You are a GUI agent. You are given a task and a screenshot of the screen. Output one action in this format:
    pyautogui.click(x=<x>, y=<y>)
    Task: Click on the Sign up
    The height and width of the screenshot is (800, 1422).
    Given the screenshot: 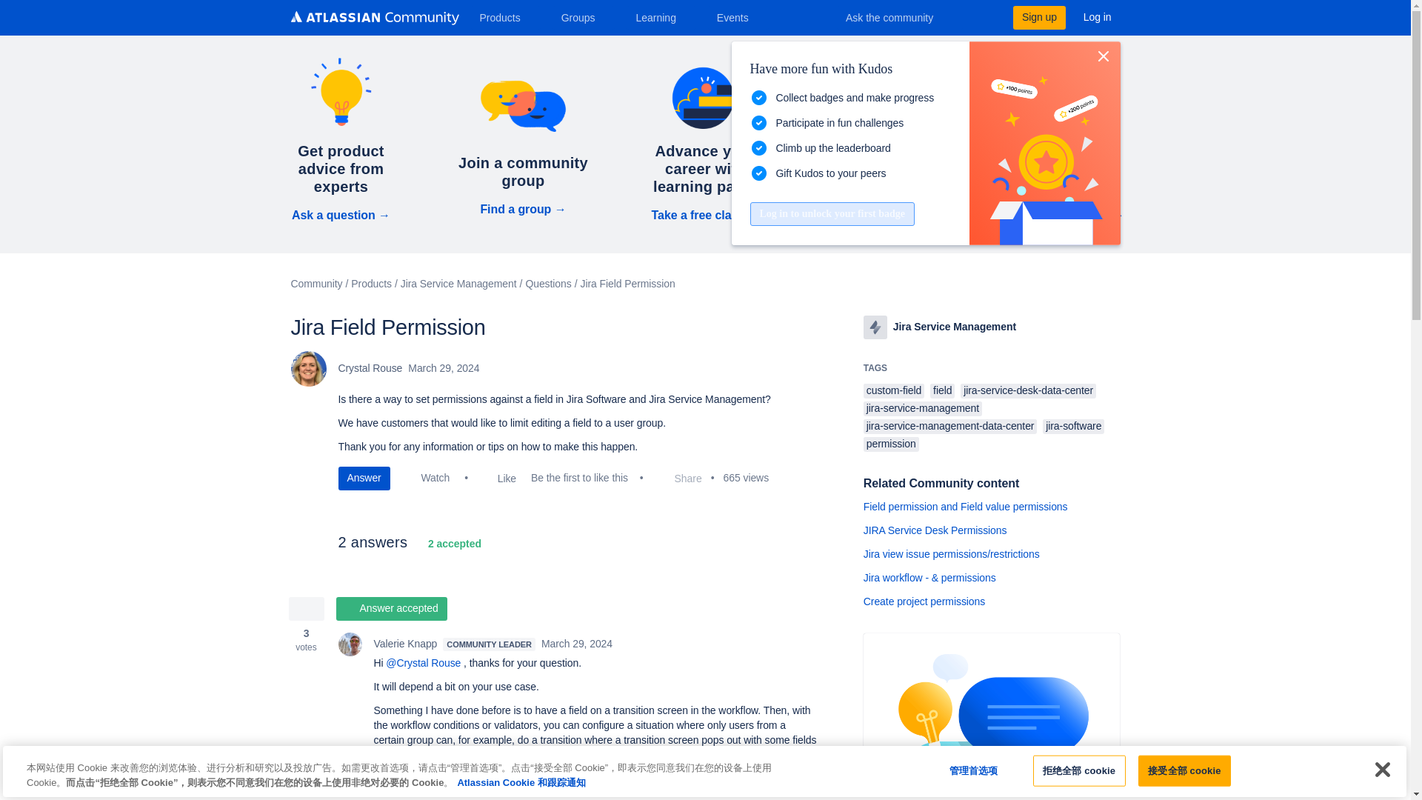 What is the action you would take?
    pyautogui.click(x=1038, y=17)
    